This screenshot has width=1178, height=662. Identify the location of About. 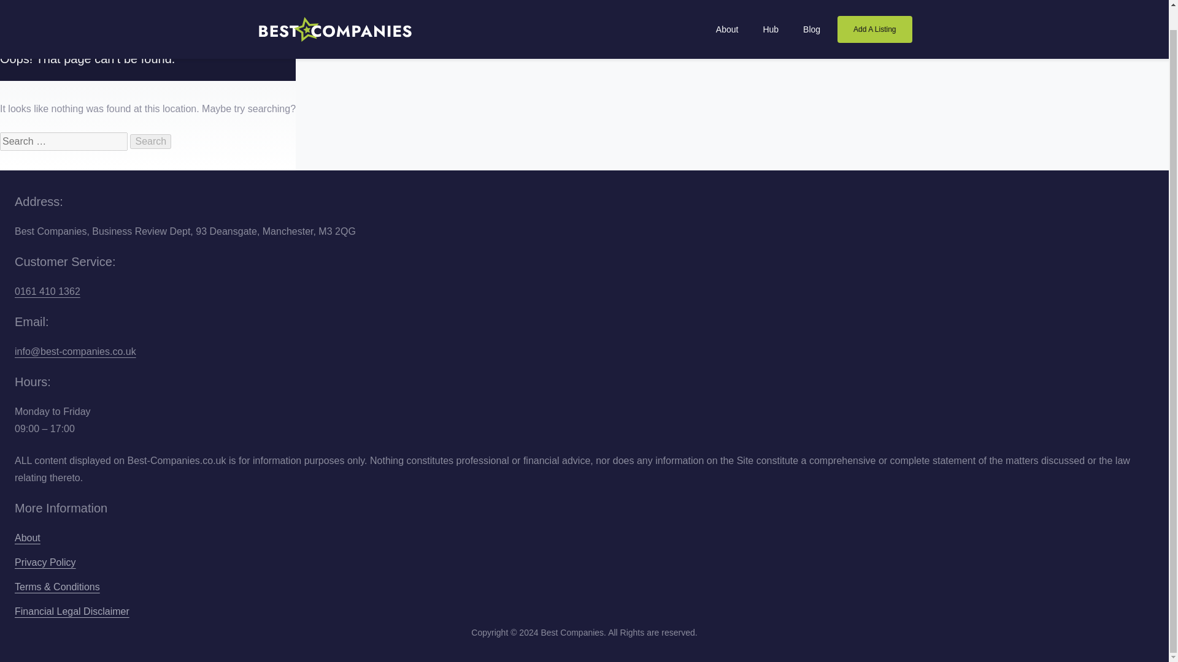
(727, 18).